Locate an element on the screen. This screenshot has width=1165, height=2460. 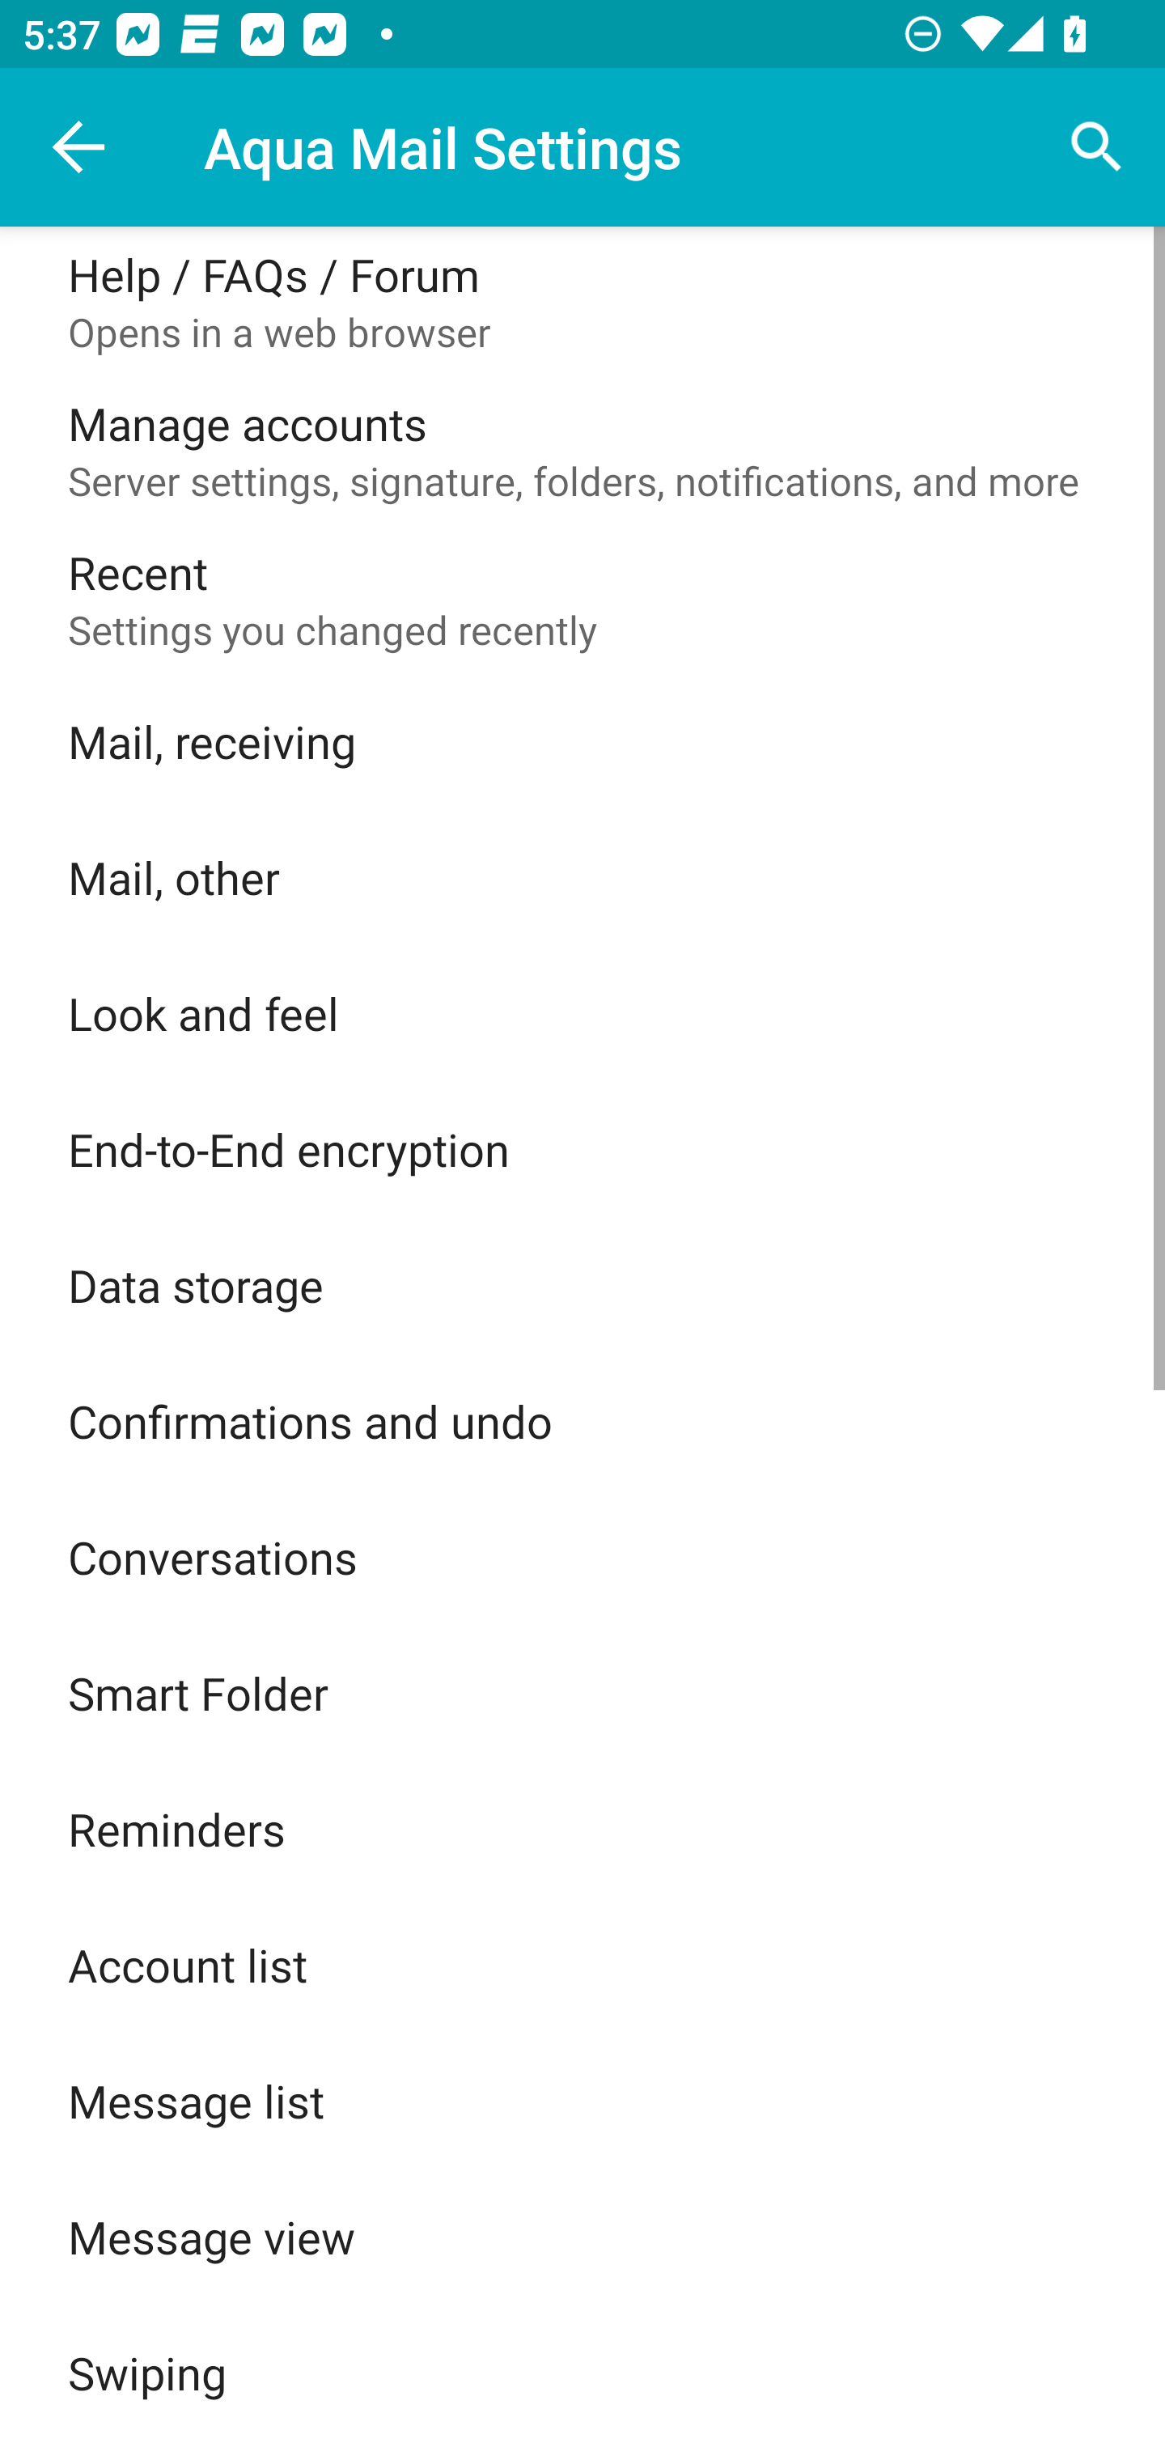
Swiping is located at coordinates (582, 2373).